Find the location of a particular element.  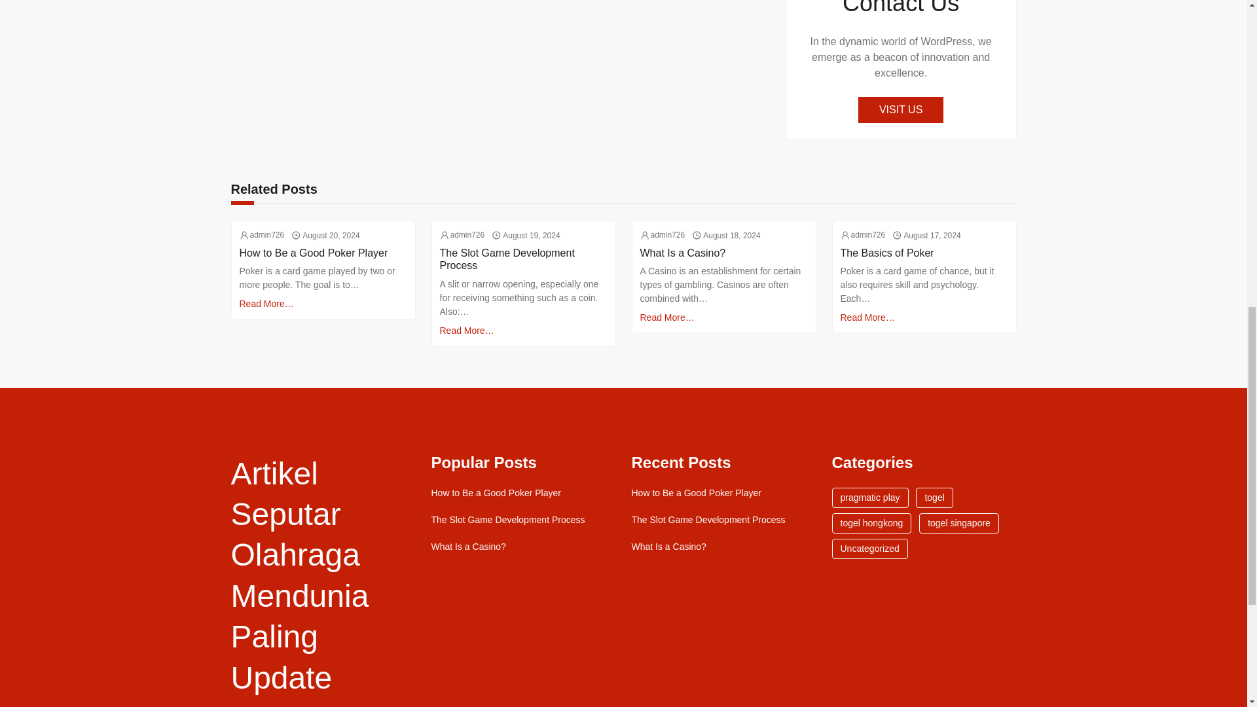

The Basics of Poker is located at coordinates (887, 253).